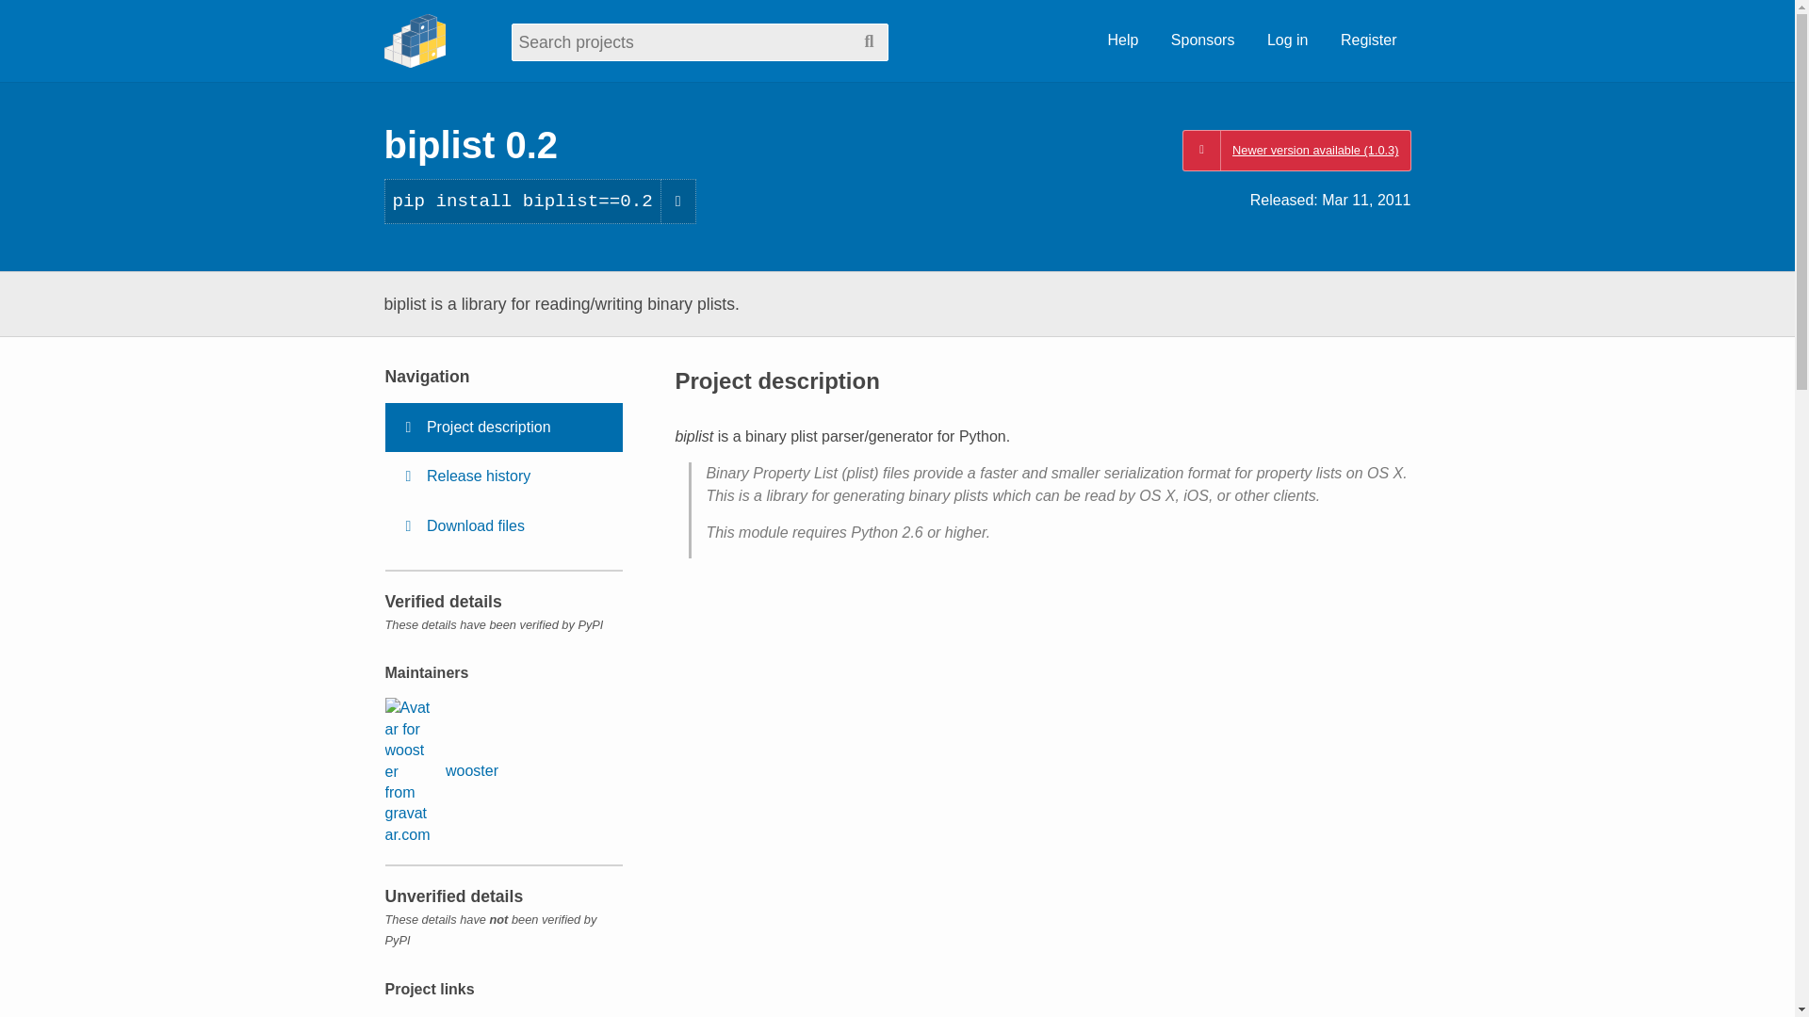 This screenshot has height=1017, width=1809. What do you see at coordinates (503, 526) in the screenshot?
I see `Download files` at bounding box center [503, 526].